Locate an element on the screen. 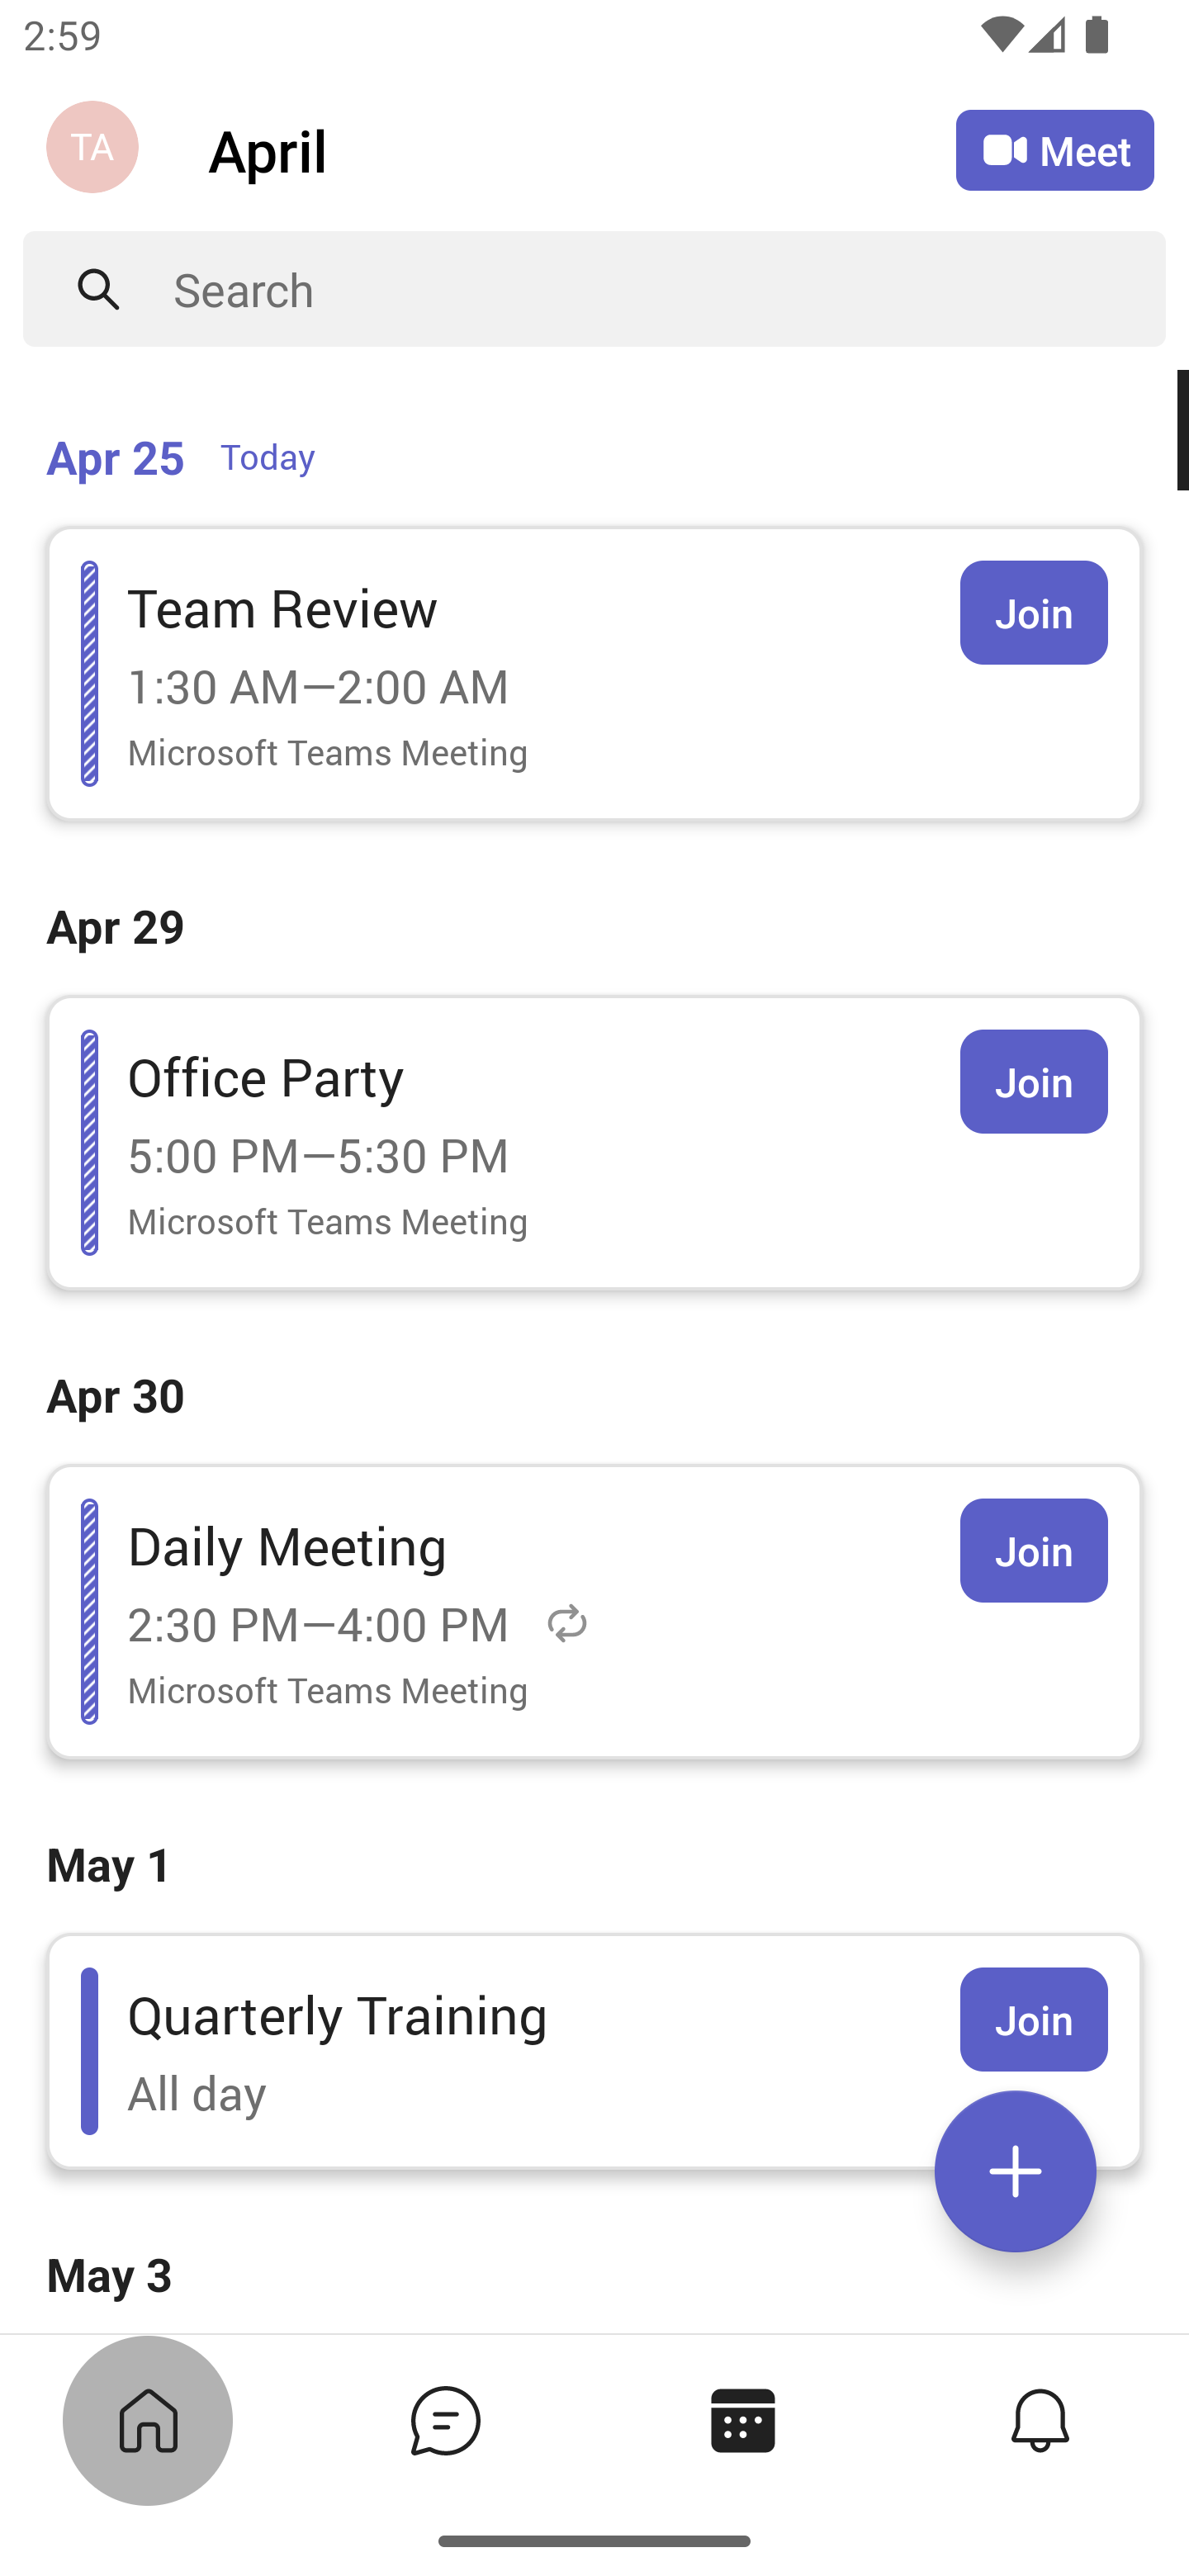 Image resolution: width=1189 pixels, height=2576 pixels. Navigation is located at coordinates (96, 150).